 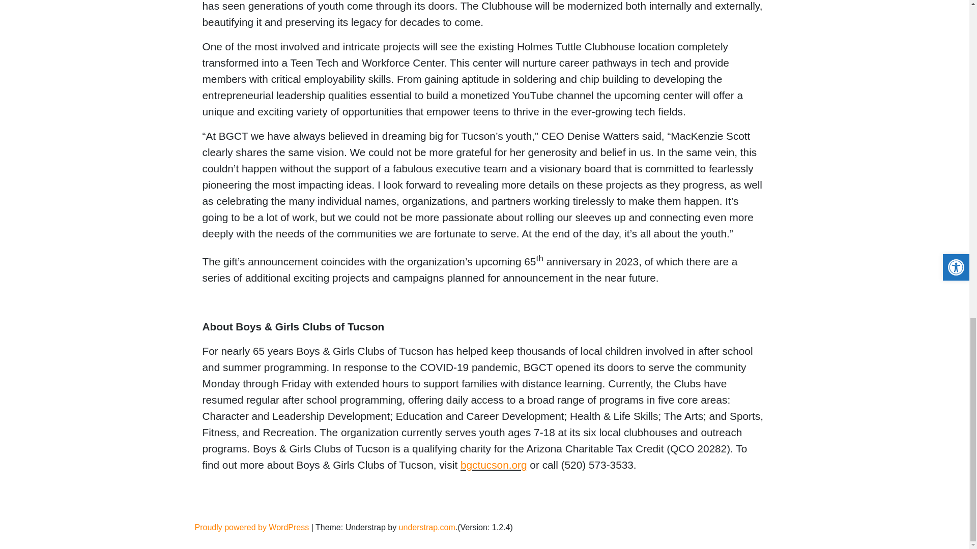 What do you see at coordinates (426, 528) in the screenshot?
I see `understrap.com` at bounding box center [426, 528].